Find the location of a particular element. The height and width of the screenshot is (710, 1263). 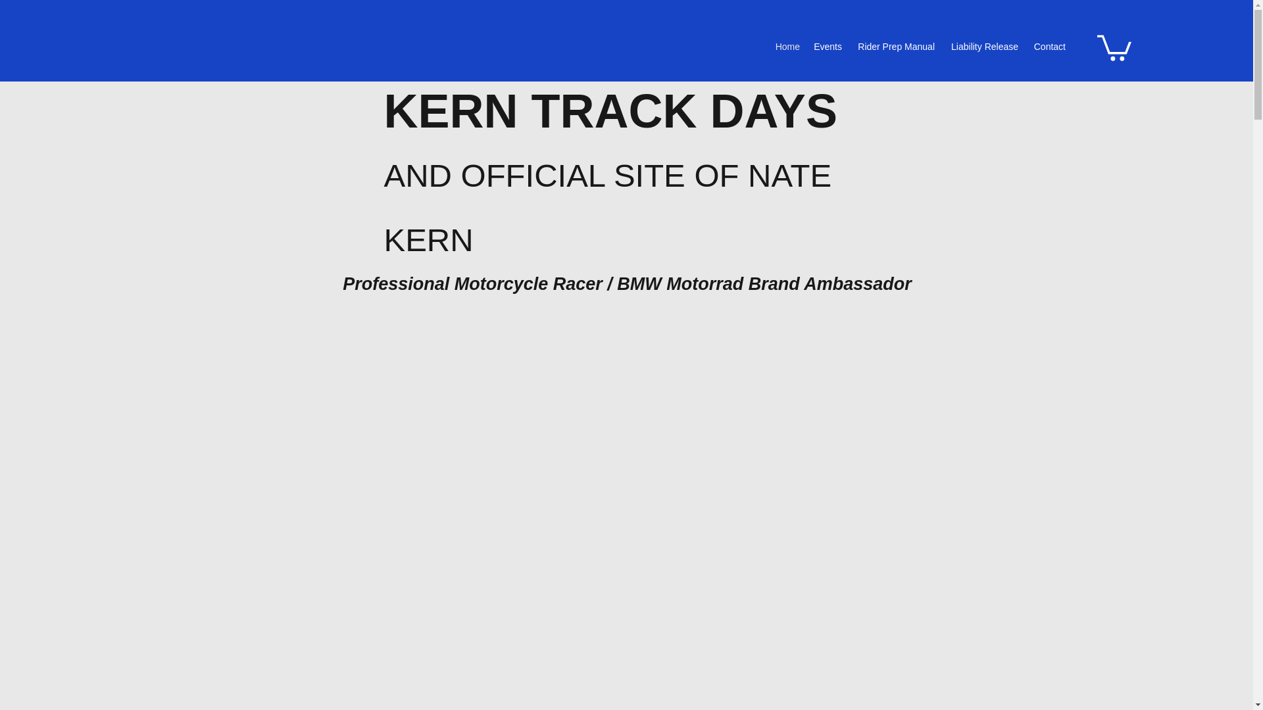

Rider Prep Manual is located at coordinates (895, 46).